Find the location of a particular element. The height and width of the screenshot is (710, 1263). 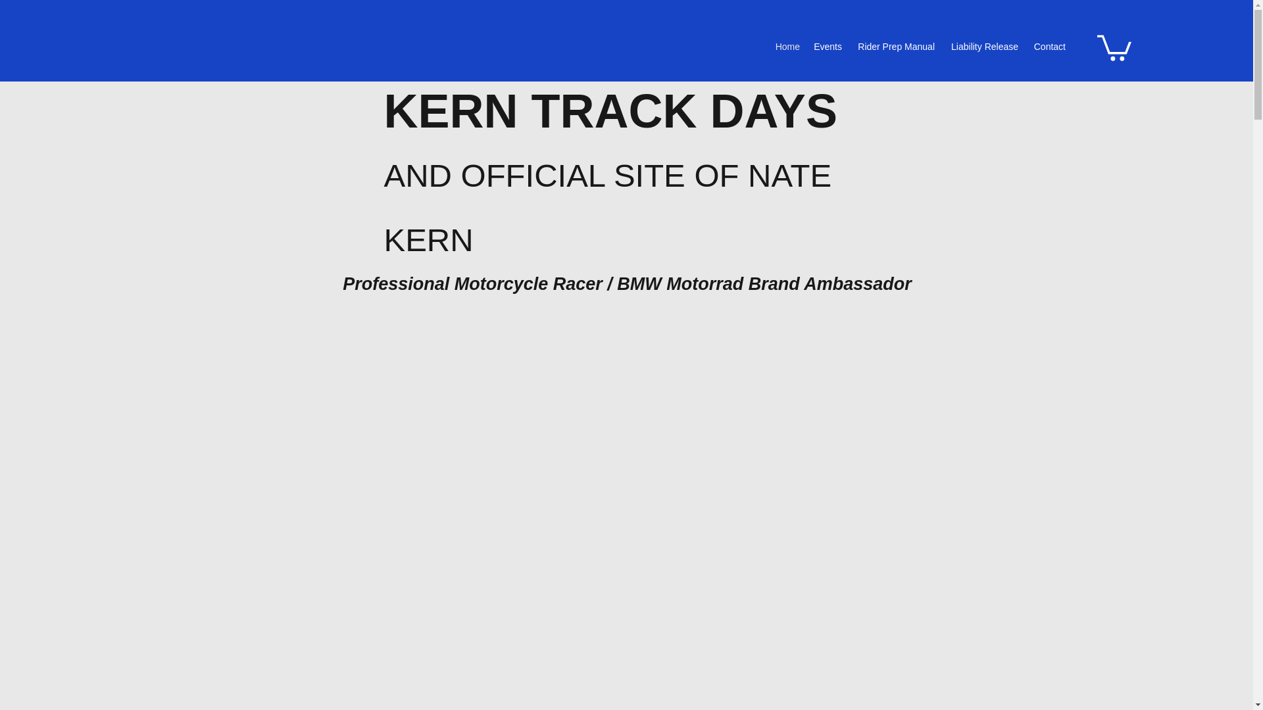

Rider Prep Manual is located at coordinates (895, 46).